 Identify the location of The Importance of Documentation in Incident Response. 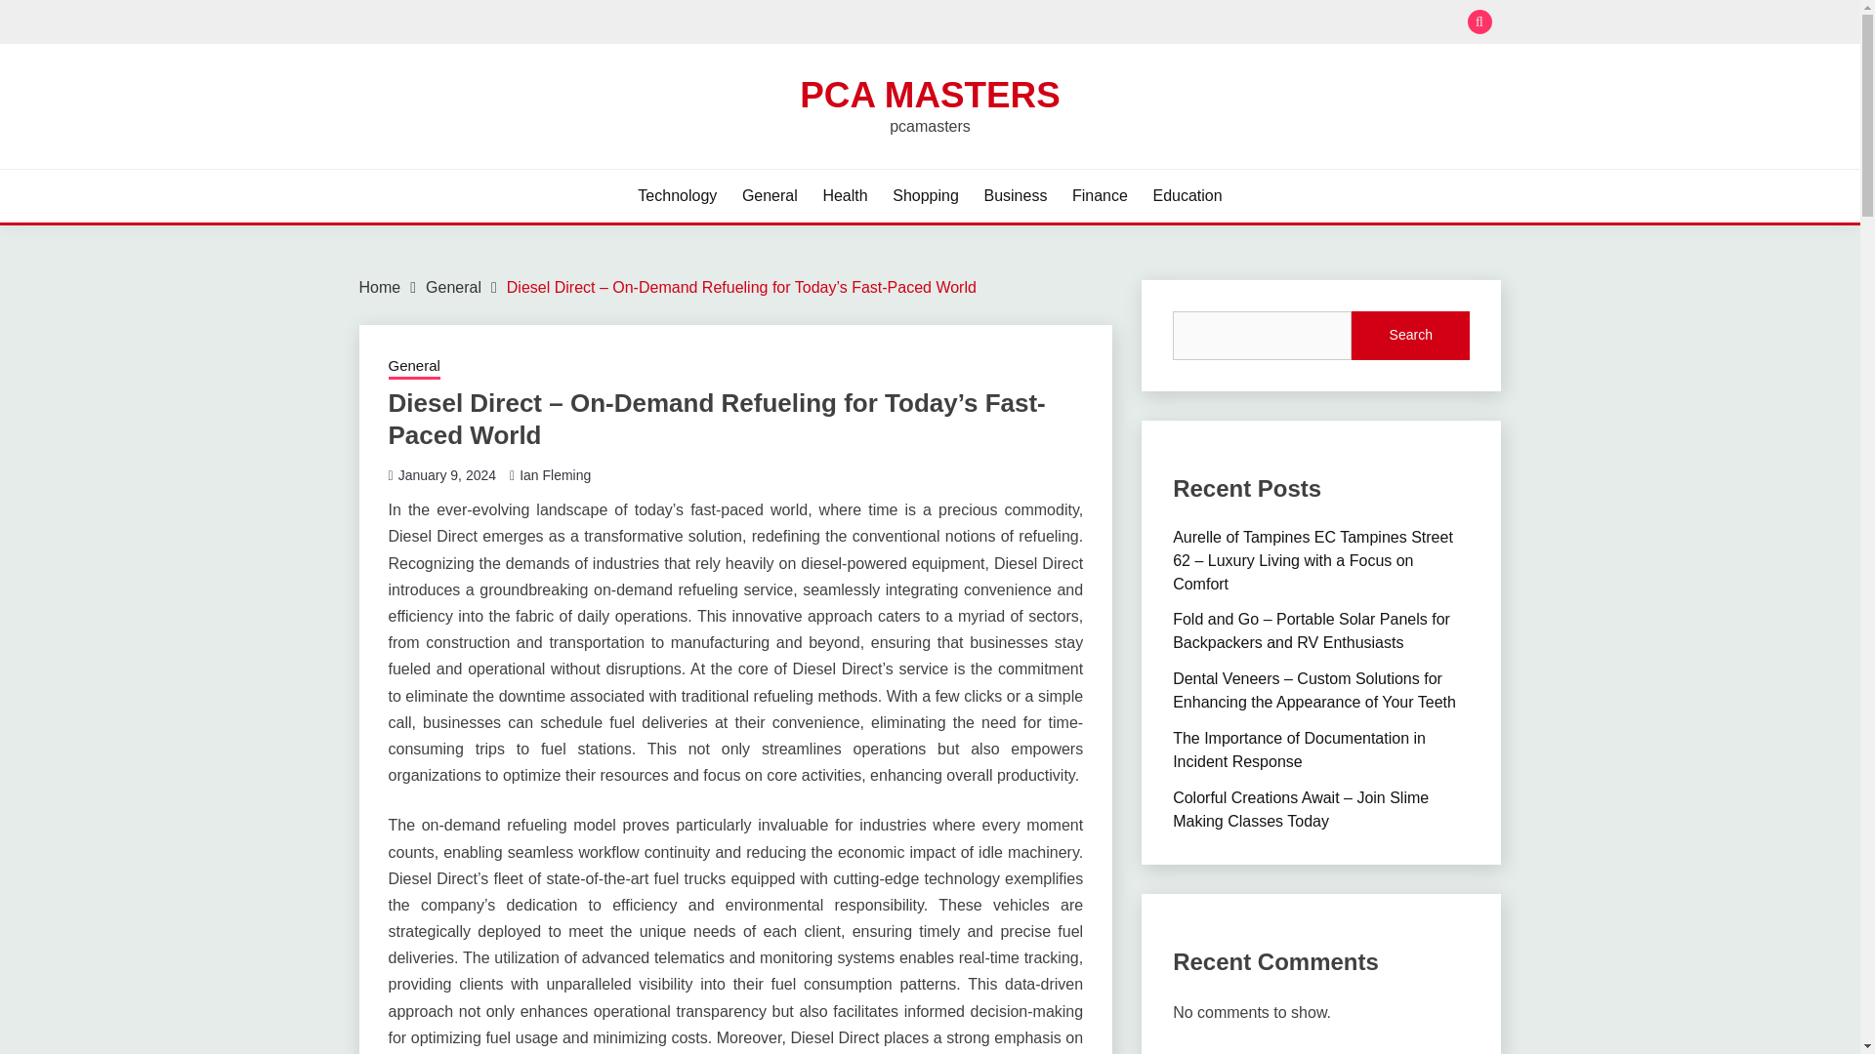
(1299, 750).